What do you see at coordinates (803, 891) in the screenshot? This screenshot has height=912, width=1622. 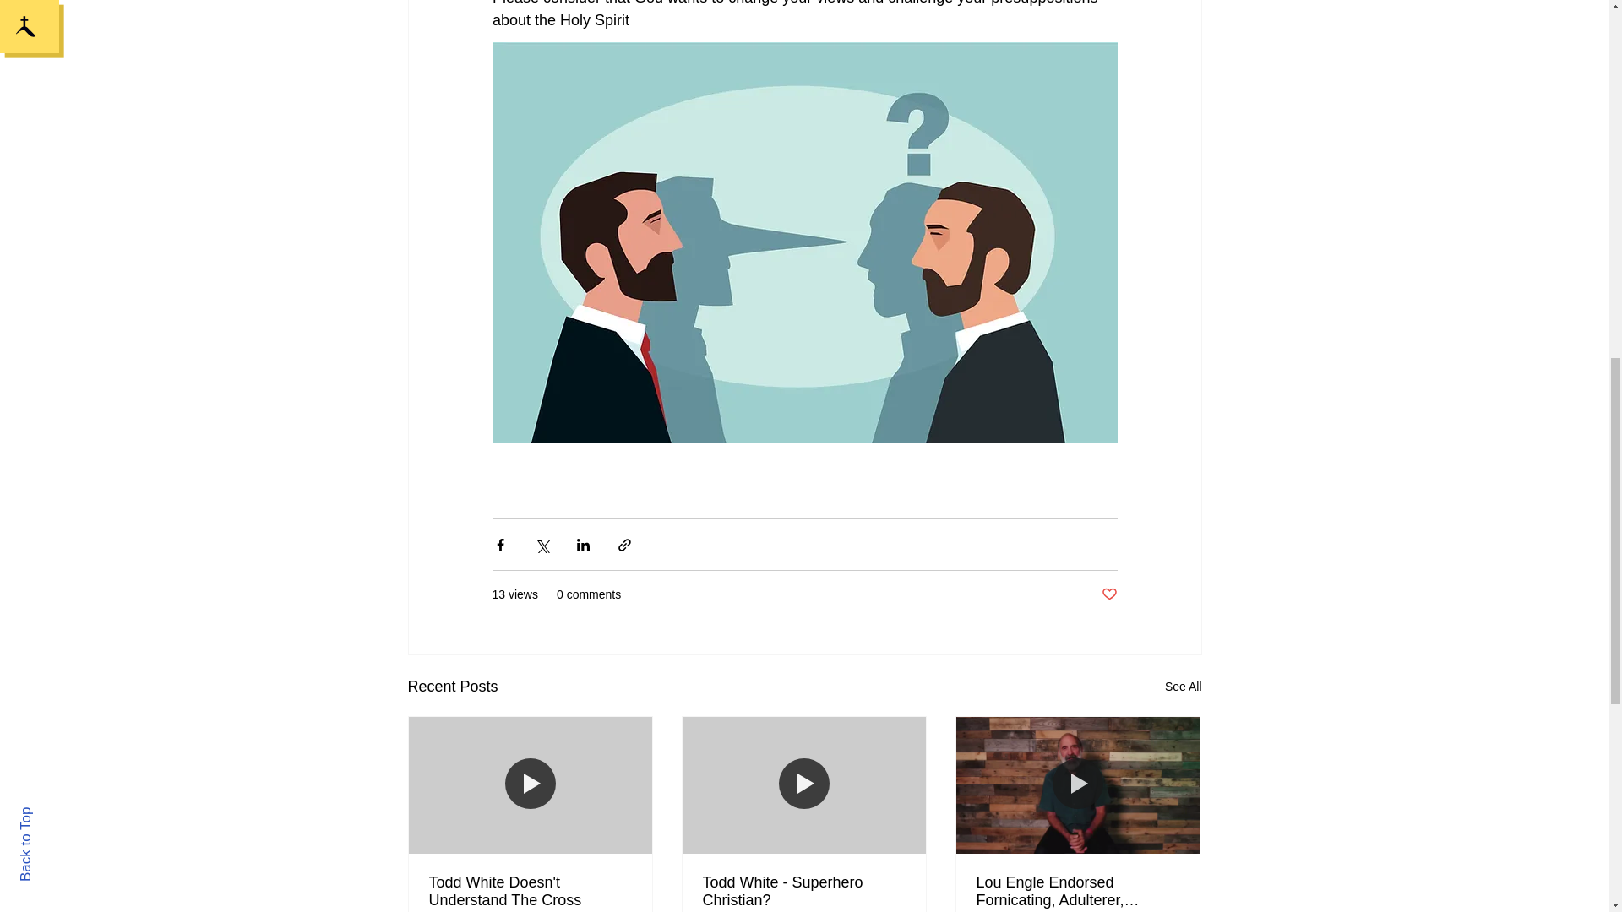 I see `Todd White - Superhero Christian?` at bounding box center [803, 891].